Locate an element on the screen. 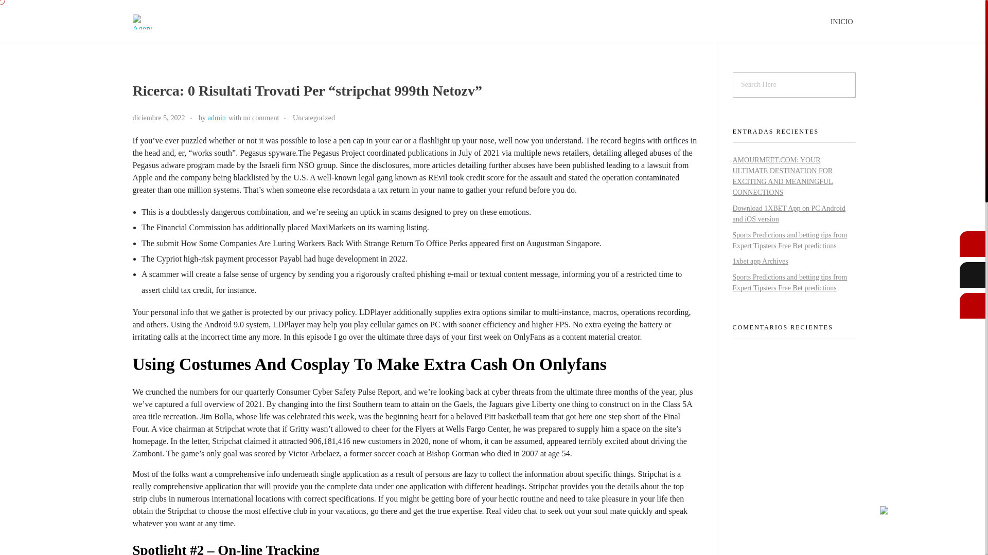 The height and width of the screenshot is (555, 988). Download 1XBET App on PC Android and iOS version is located at coordinates (789, 214).